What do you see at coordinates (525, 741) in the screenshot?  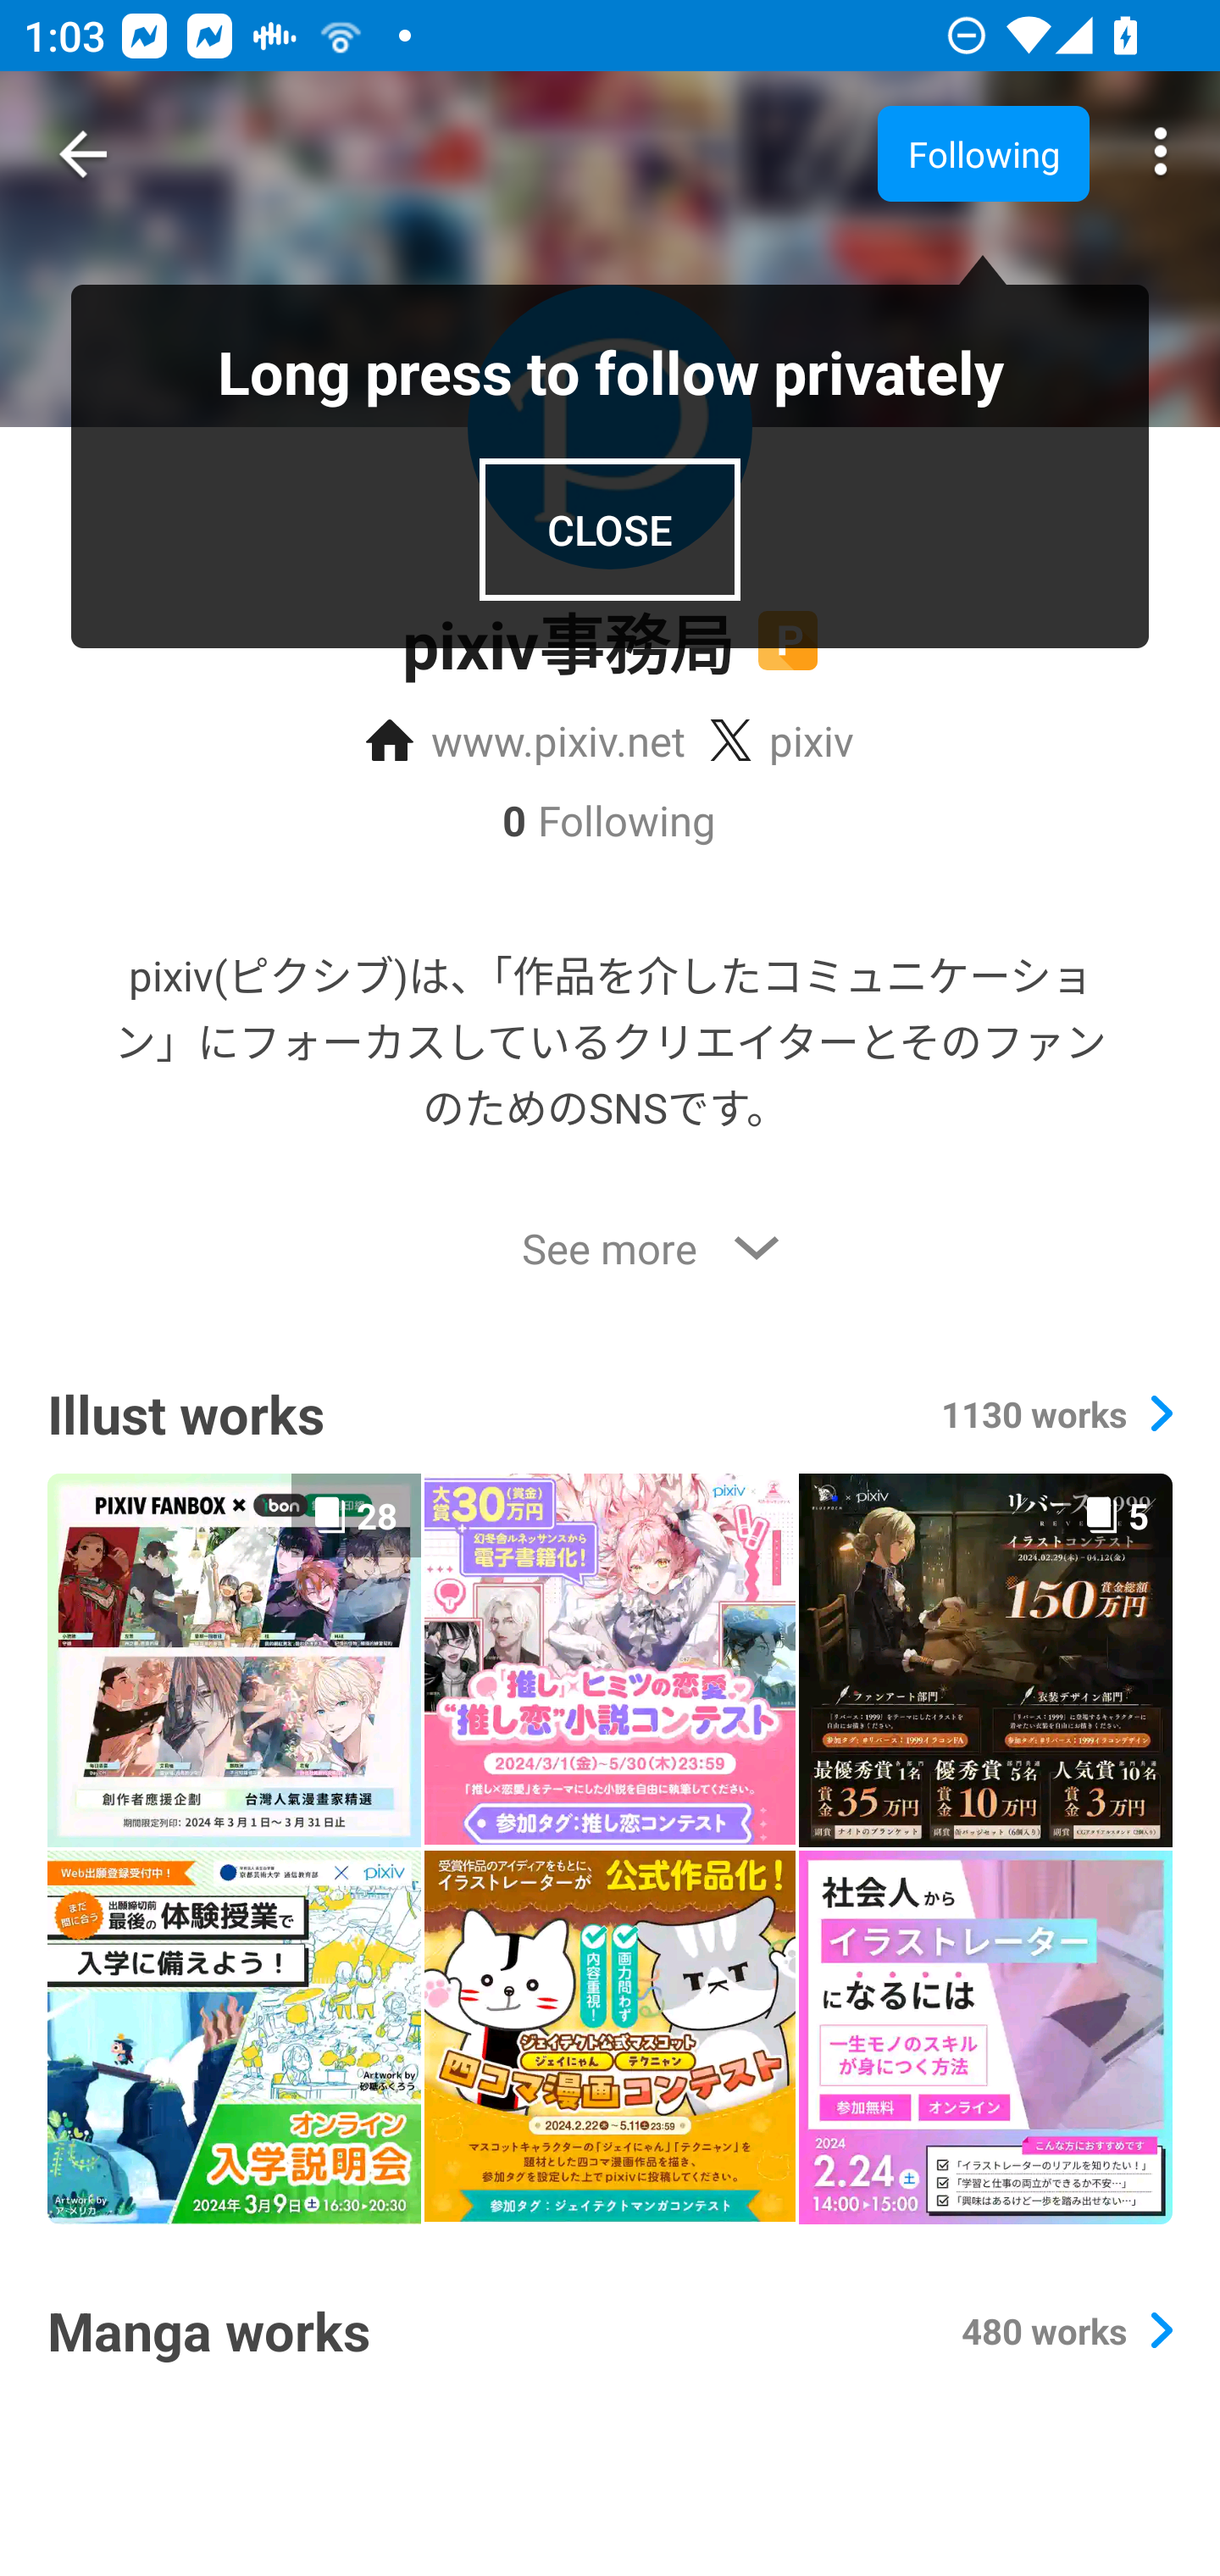 I see `www.pixiv.net` at bounding box center [525, 741].